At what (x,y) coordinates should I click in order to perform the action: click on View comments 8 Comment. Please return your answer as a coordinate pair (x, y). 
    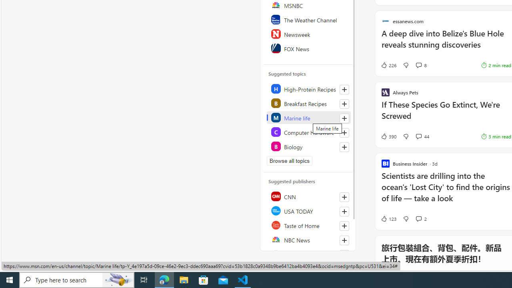
    Looking at the image, I should click on (421, 65).